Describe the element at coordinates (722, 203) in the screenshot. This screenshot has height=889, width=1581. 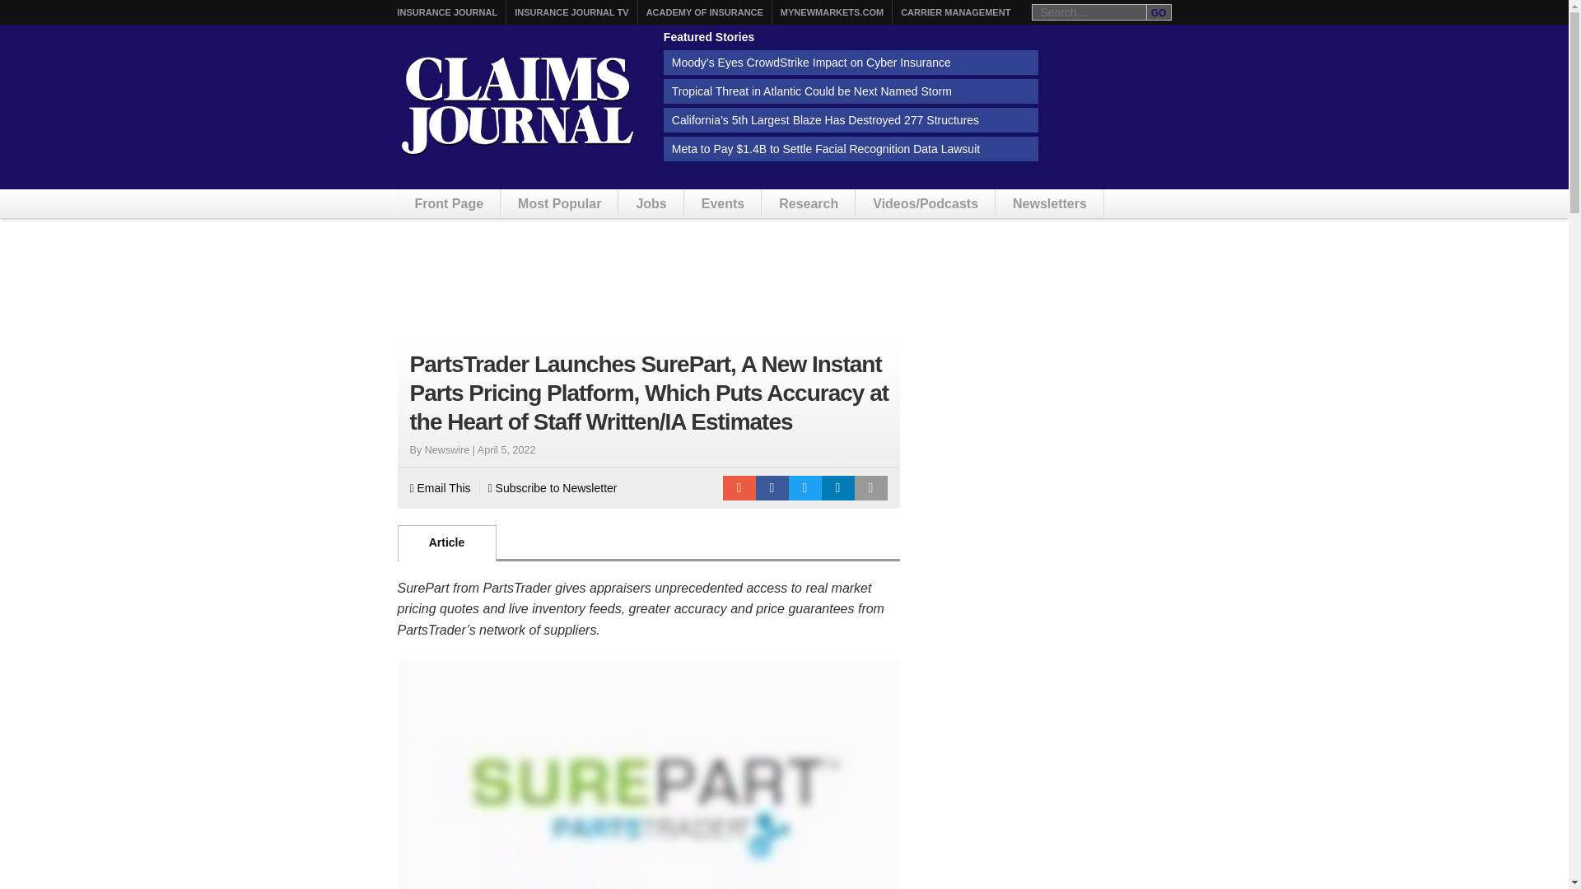
I see `Events` at that location.